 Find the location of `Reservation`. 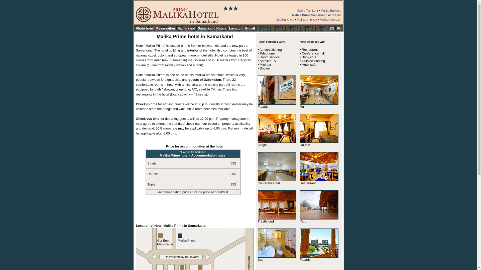

Reservation is located at coordinates (166, 28).